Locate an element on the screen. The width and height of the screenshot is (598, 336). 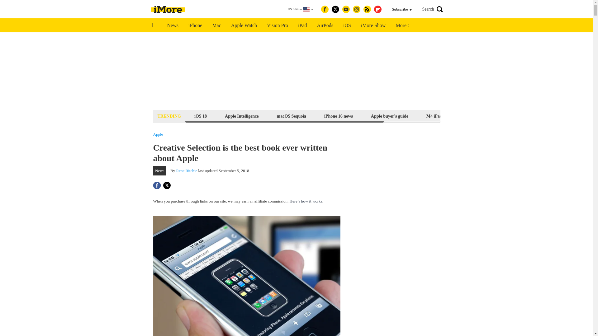
iPhone is located at coordinates (195, 26).